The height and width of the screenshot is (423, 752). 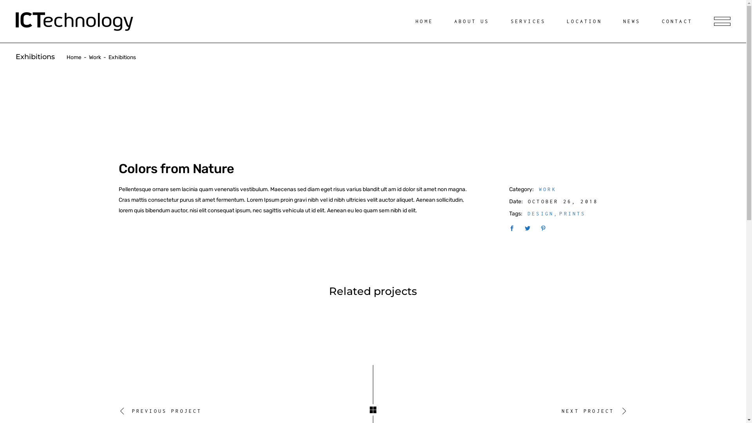 What do you see at coordinates (95, 57) in the screenshot?
I see `Work` at bounding box center [95, 57].